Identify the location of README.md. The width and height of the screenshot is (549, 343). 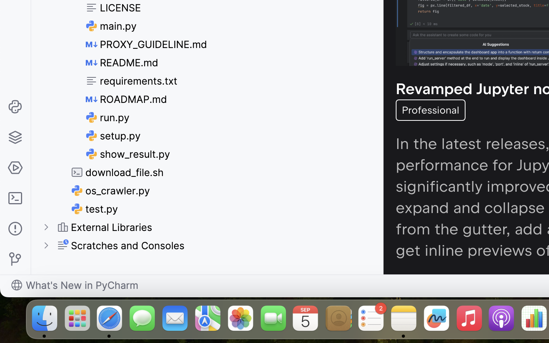
(122, 63).